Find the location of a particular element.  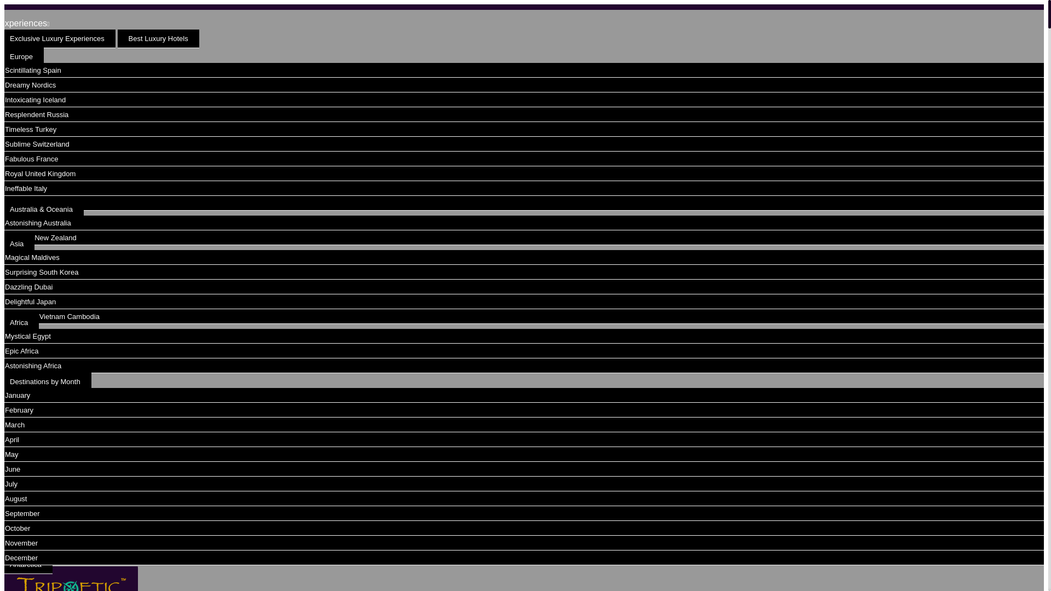

Exclusive Luxury Experiences is located at coordinates (58, 38).